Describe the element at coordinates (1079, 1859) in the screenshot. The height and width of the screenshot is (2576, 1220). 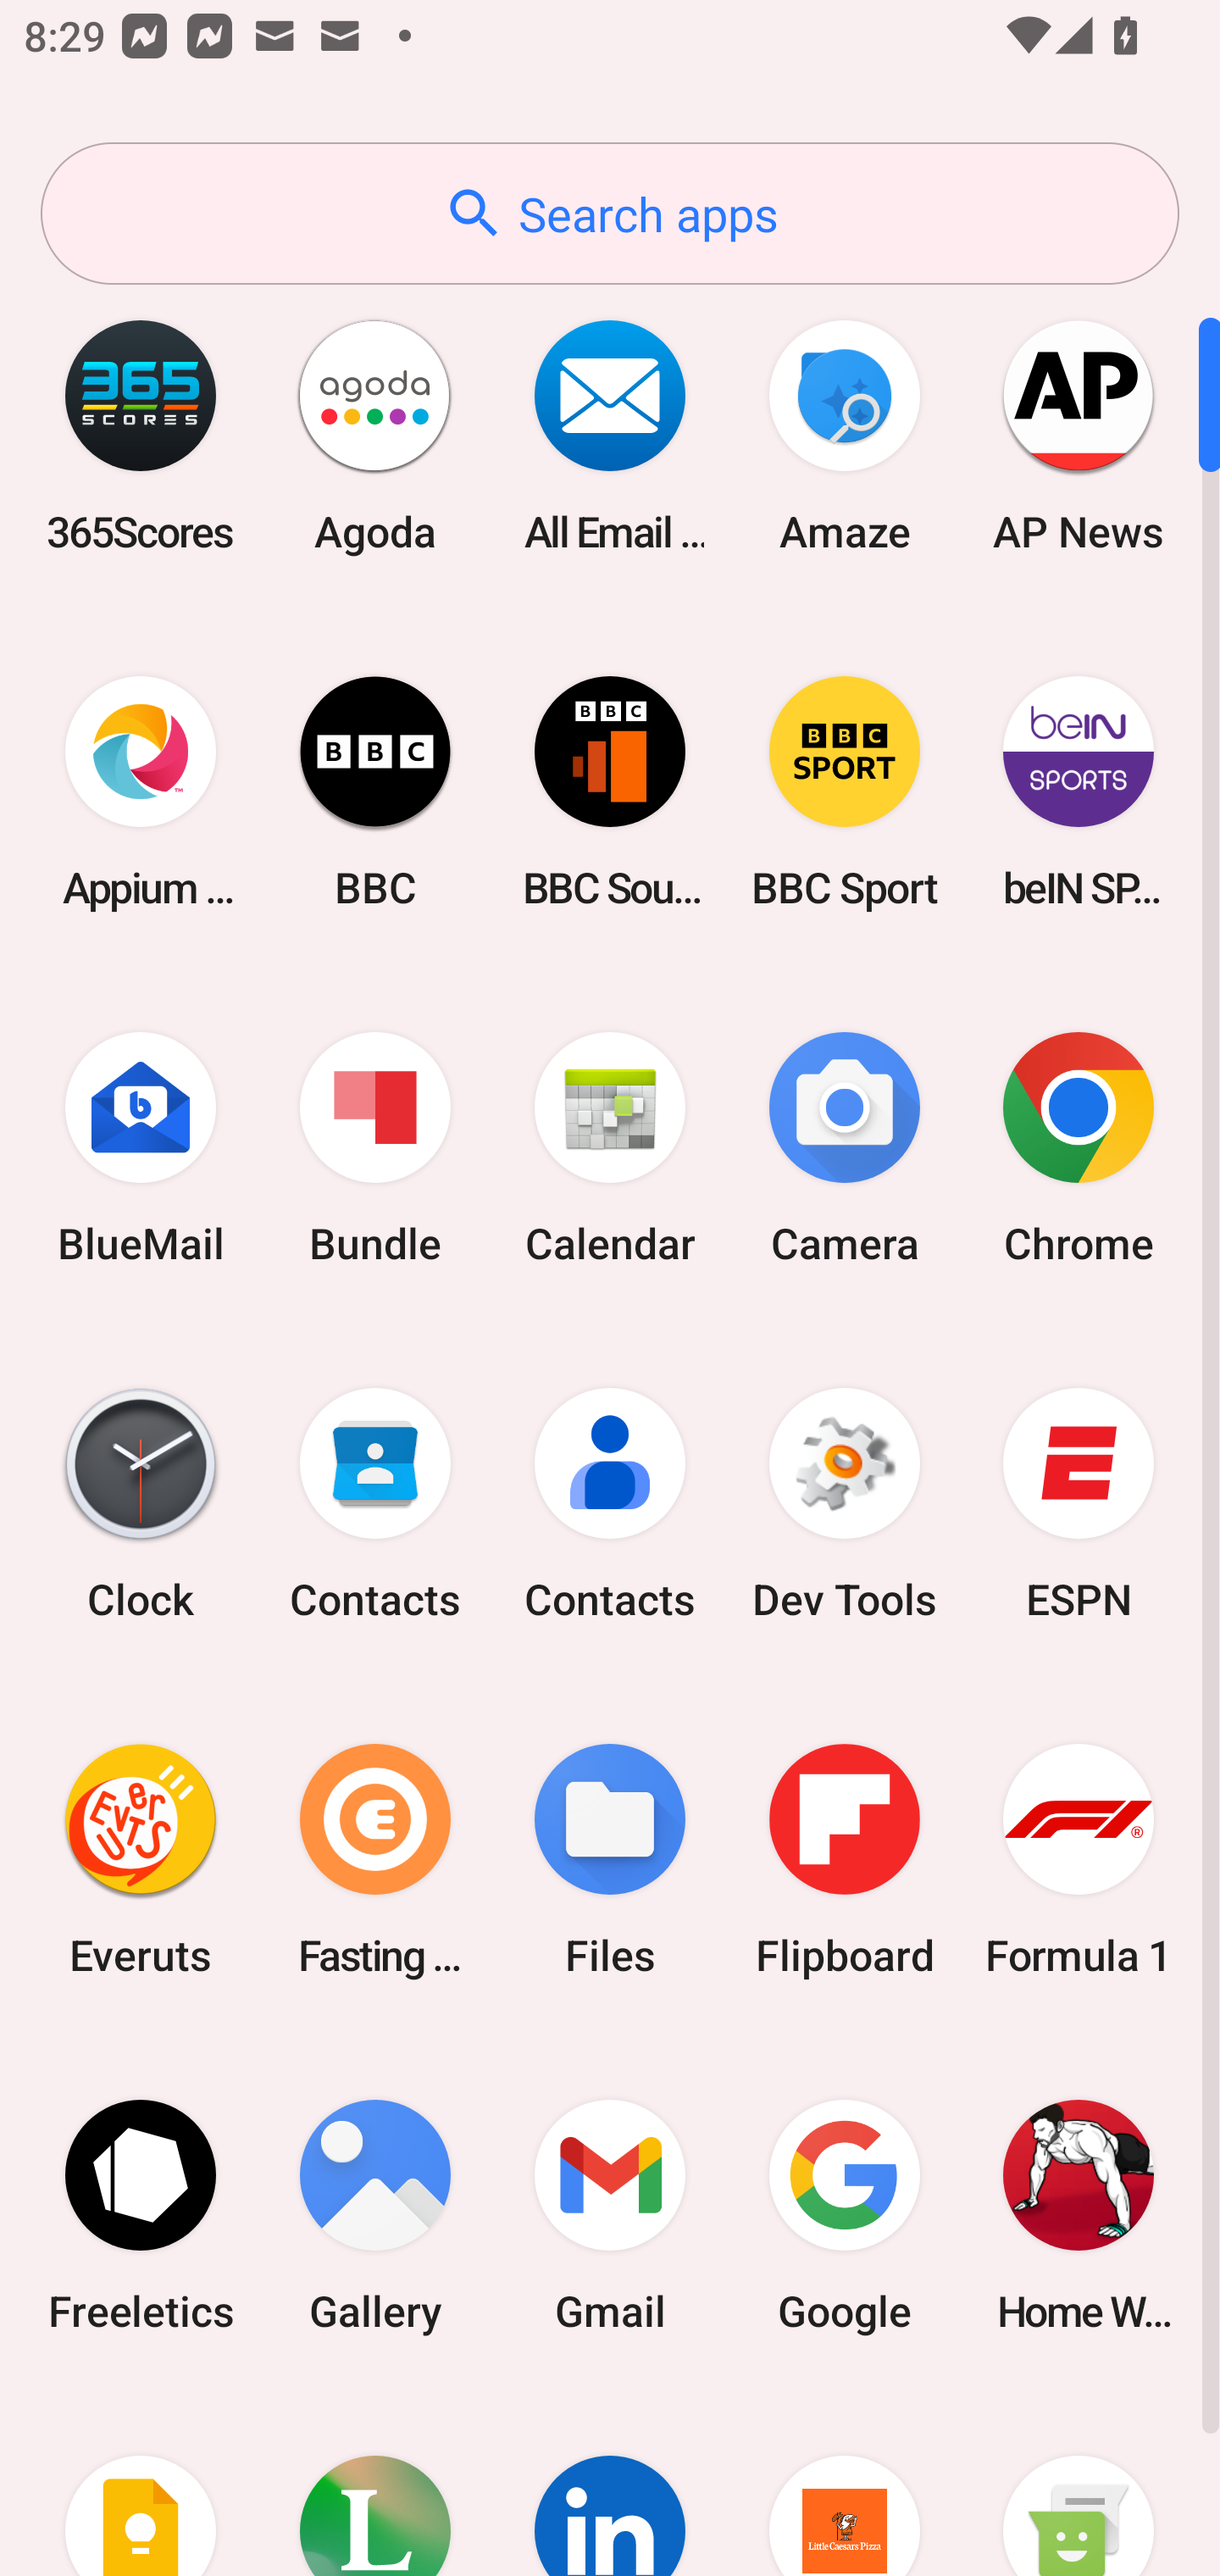
I see `Formula 1` at that location.